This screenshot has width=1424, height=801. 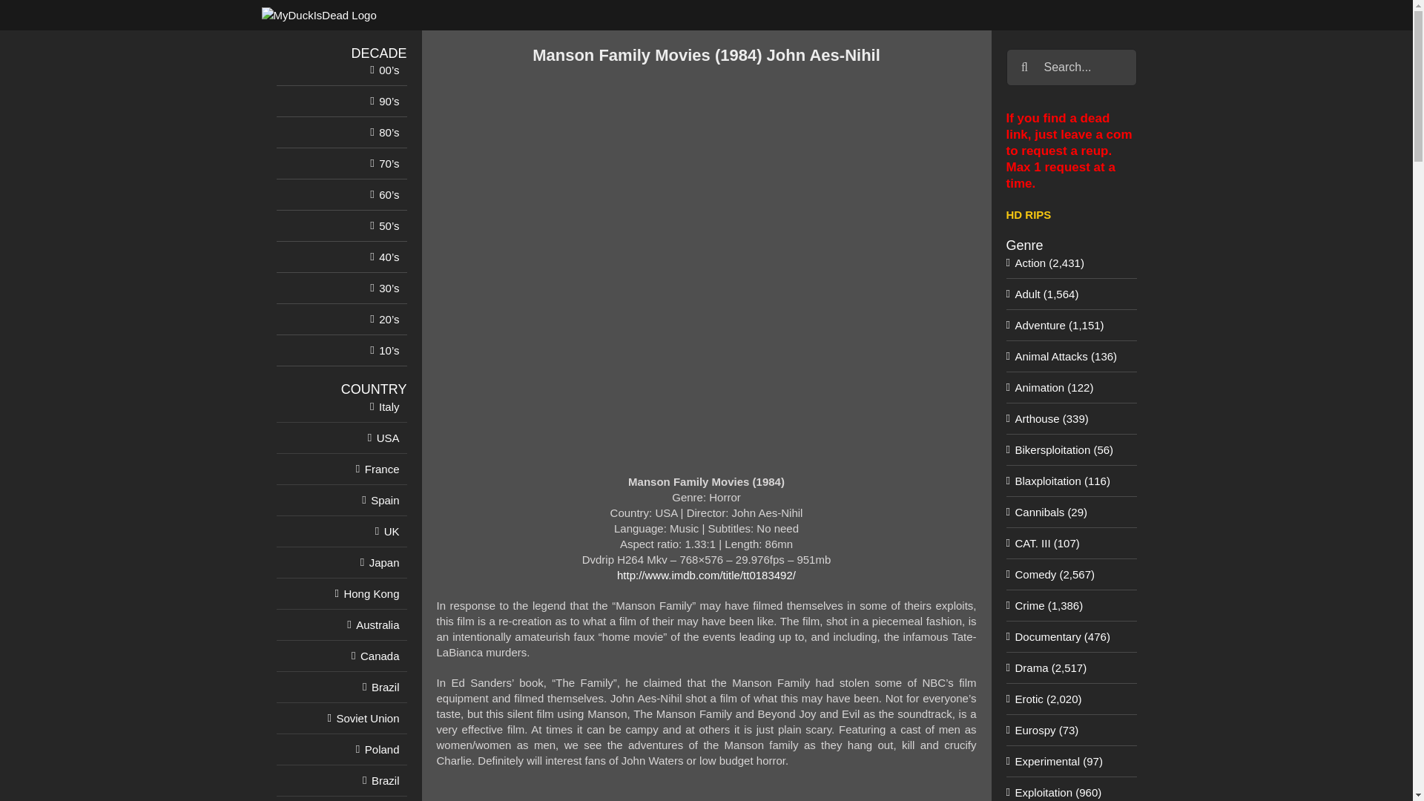 What do you see at coordinates (392, 531) in the screenshot?
I see `UK` at bounding box center [392, 531].